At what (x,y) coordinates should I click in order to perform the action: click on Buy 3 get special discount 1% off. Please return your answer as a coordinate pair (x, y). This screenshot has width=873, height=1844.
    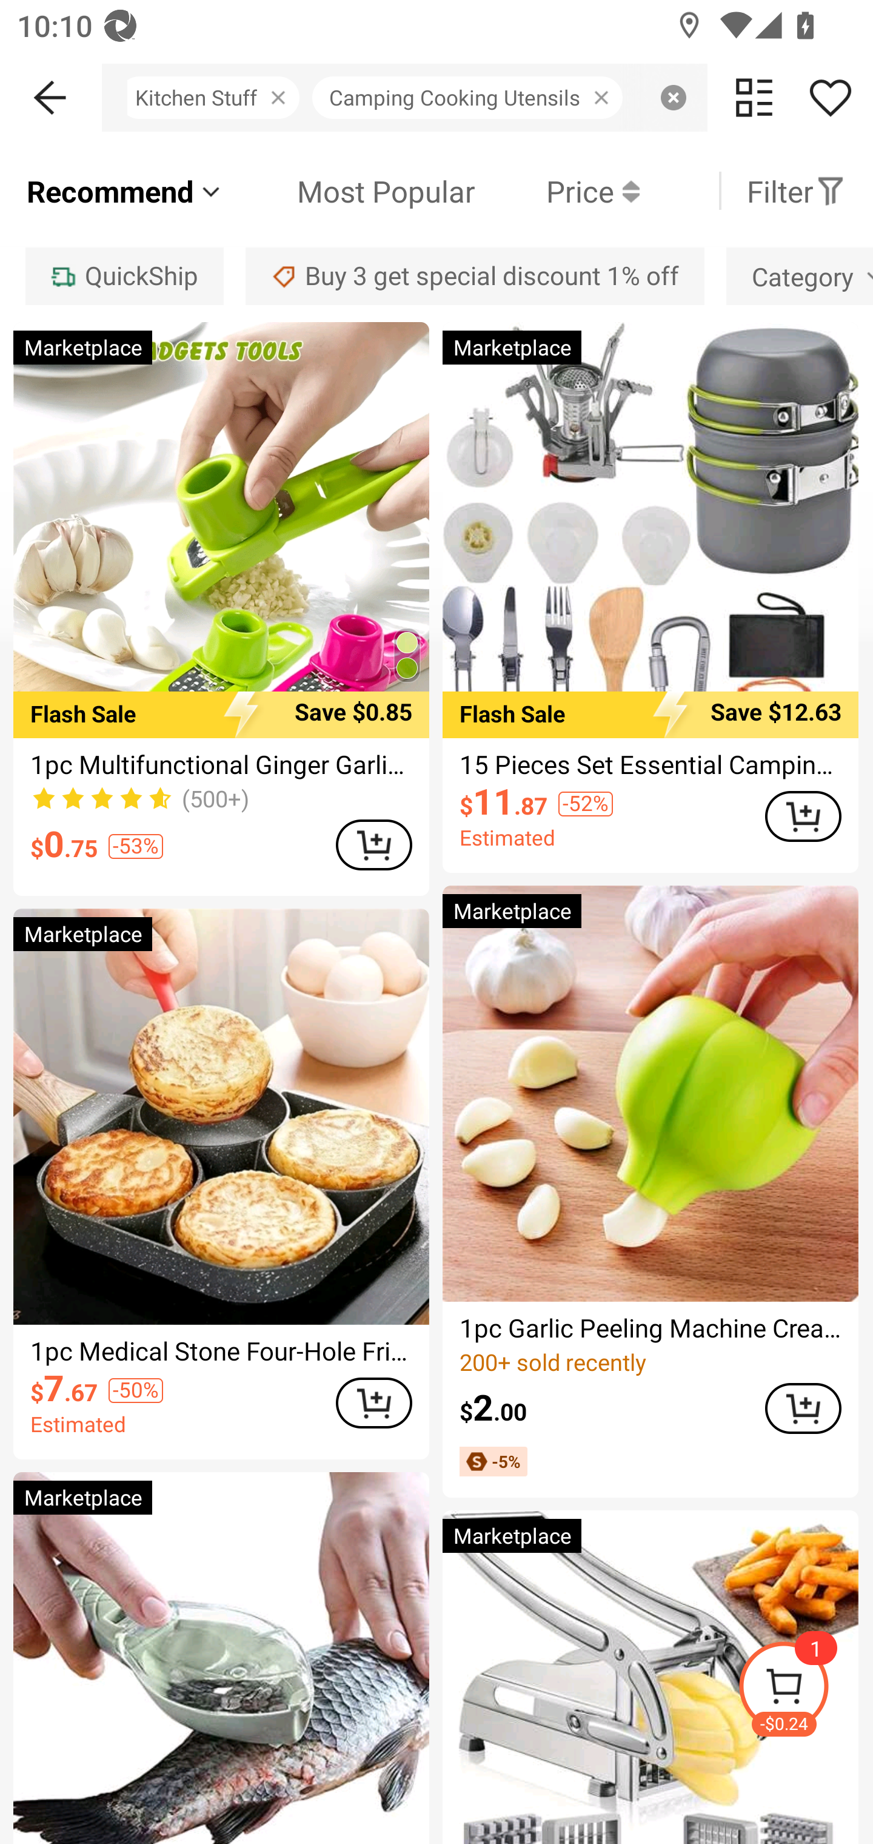
    Looking at the image, I should click on (475, 275).